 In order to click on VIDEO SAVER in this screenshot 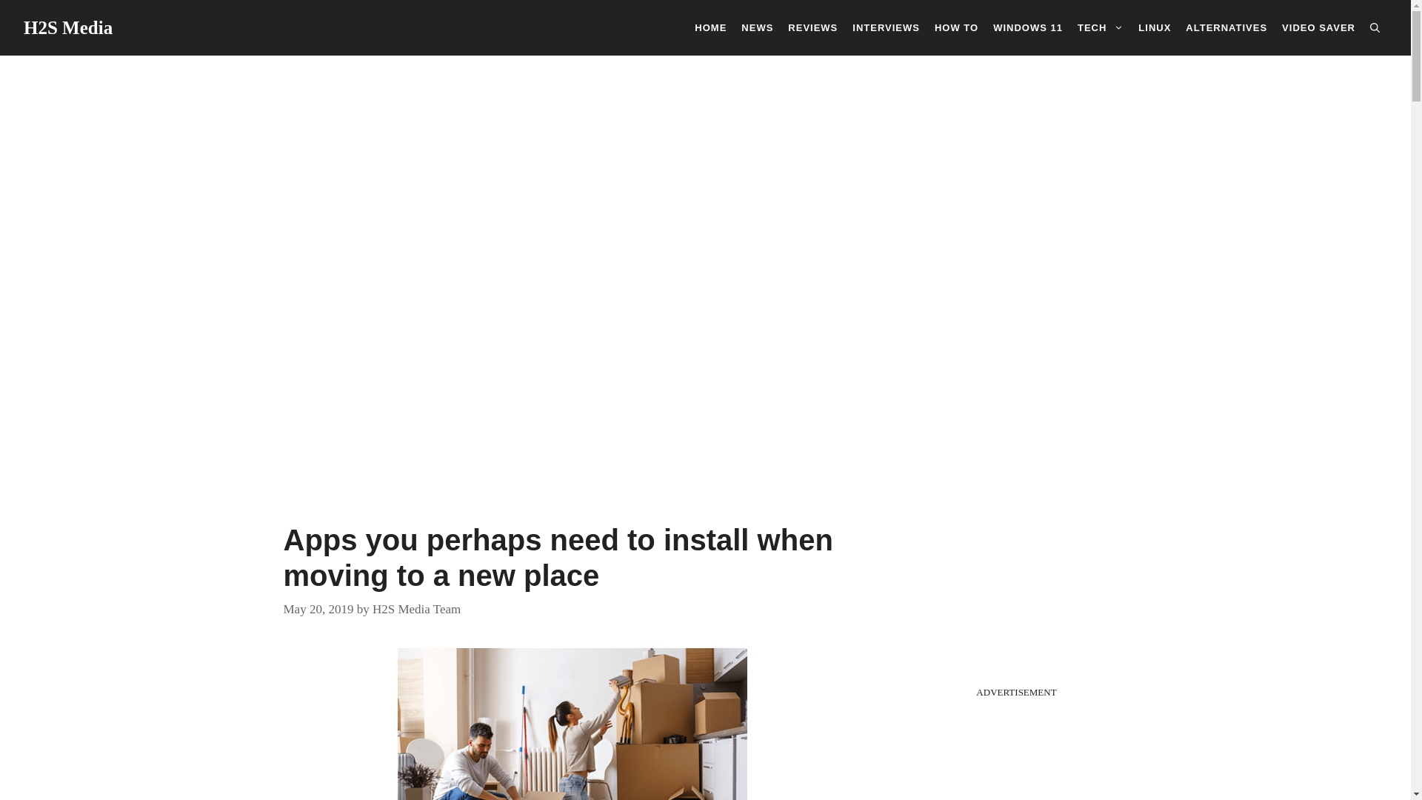, I will do `click(1318, 27)`.